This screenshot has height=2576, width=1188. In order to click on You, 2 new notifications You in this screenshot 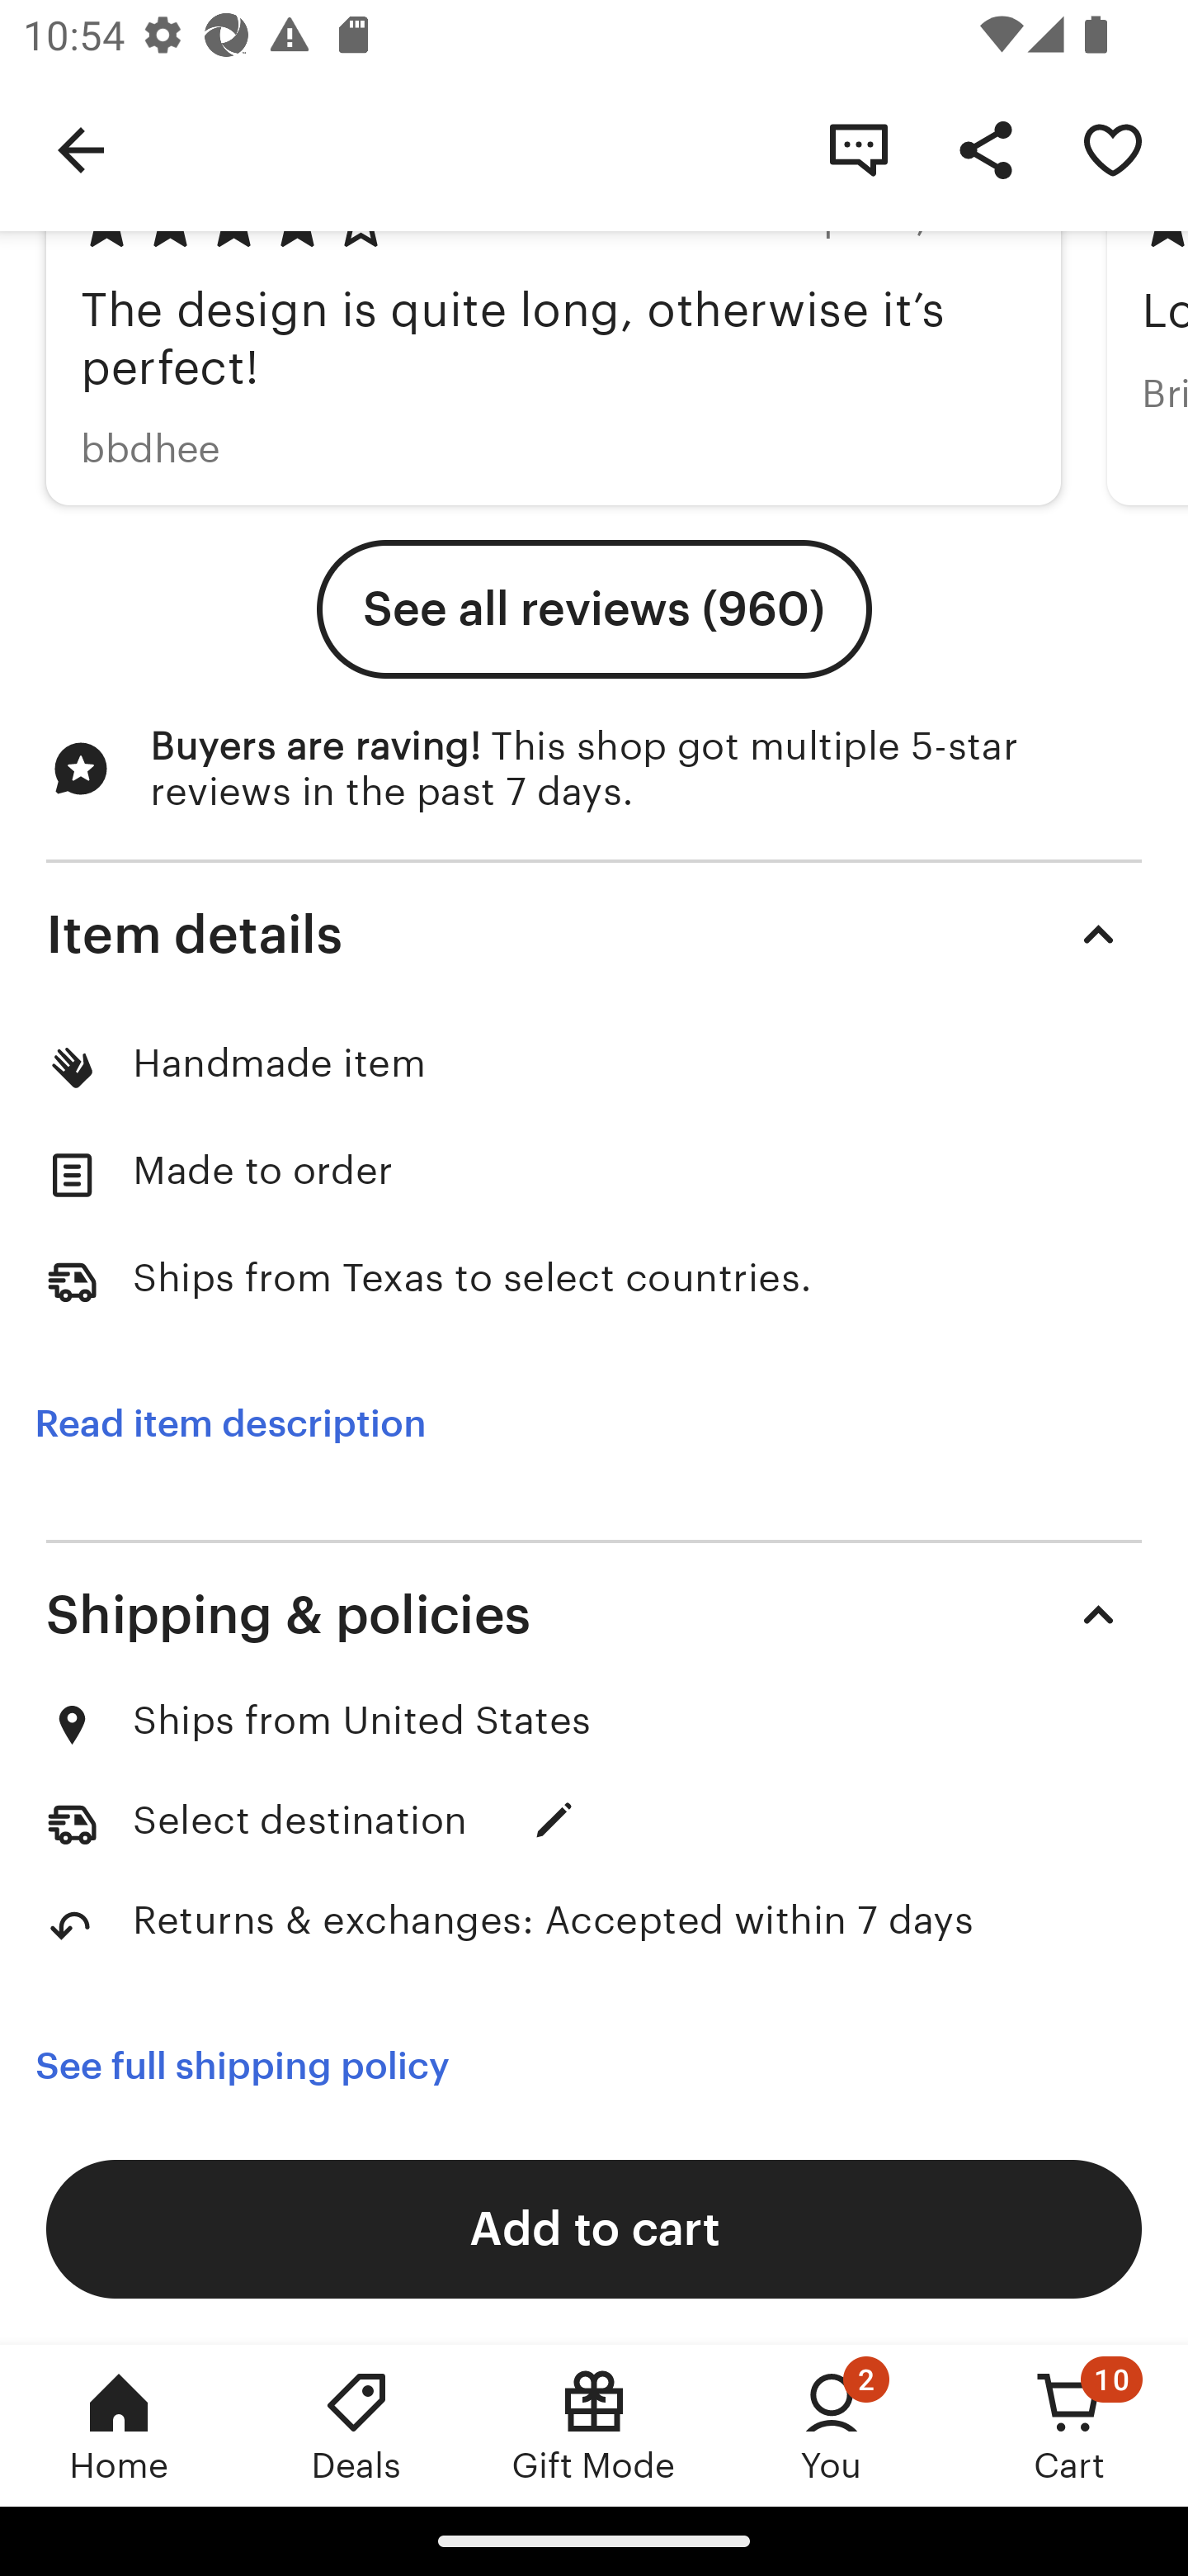, I will do `click(832, 2425)`.